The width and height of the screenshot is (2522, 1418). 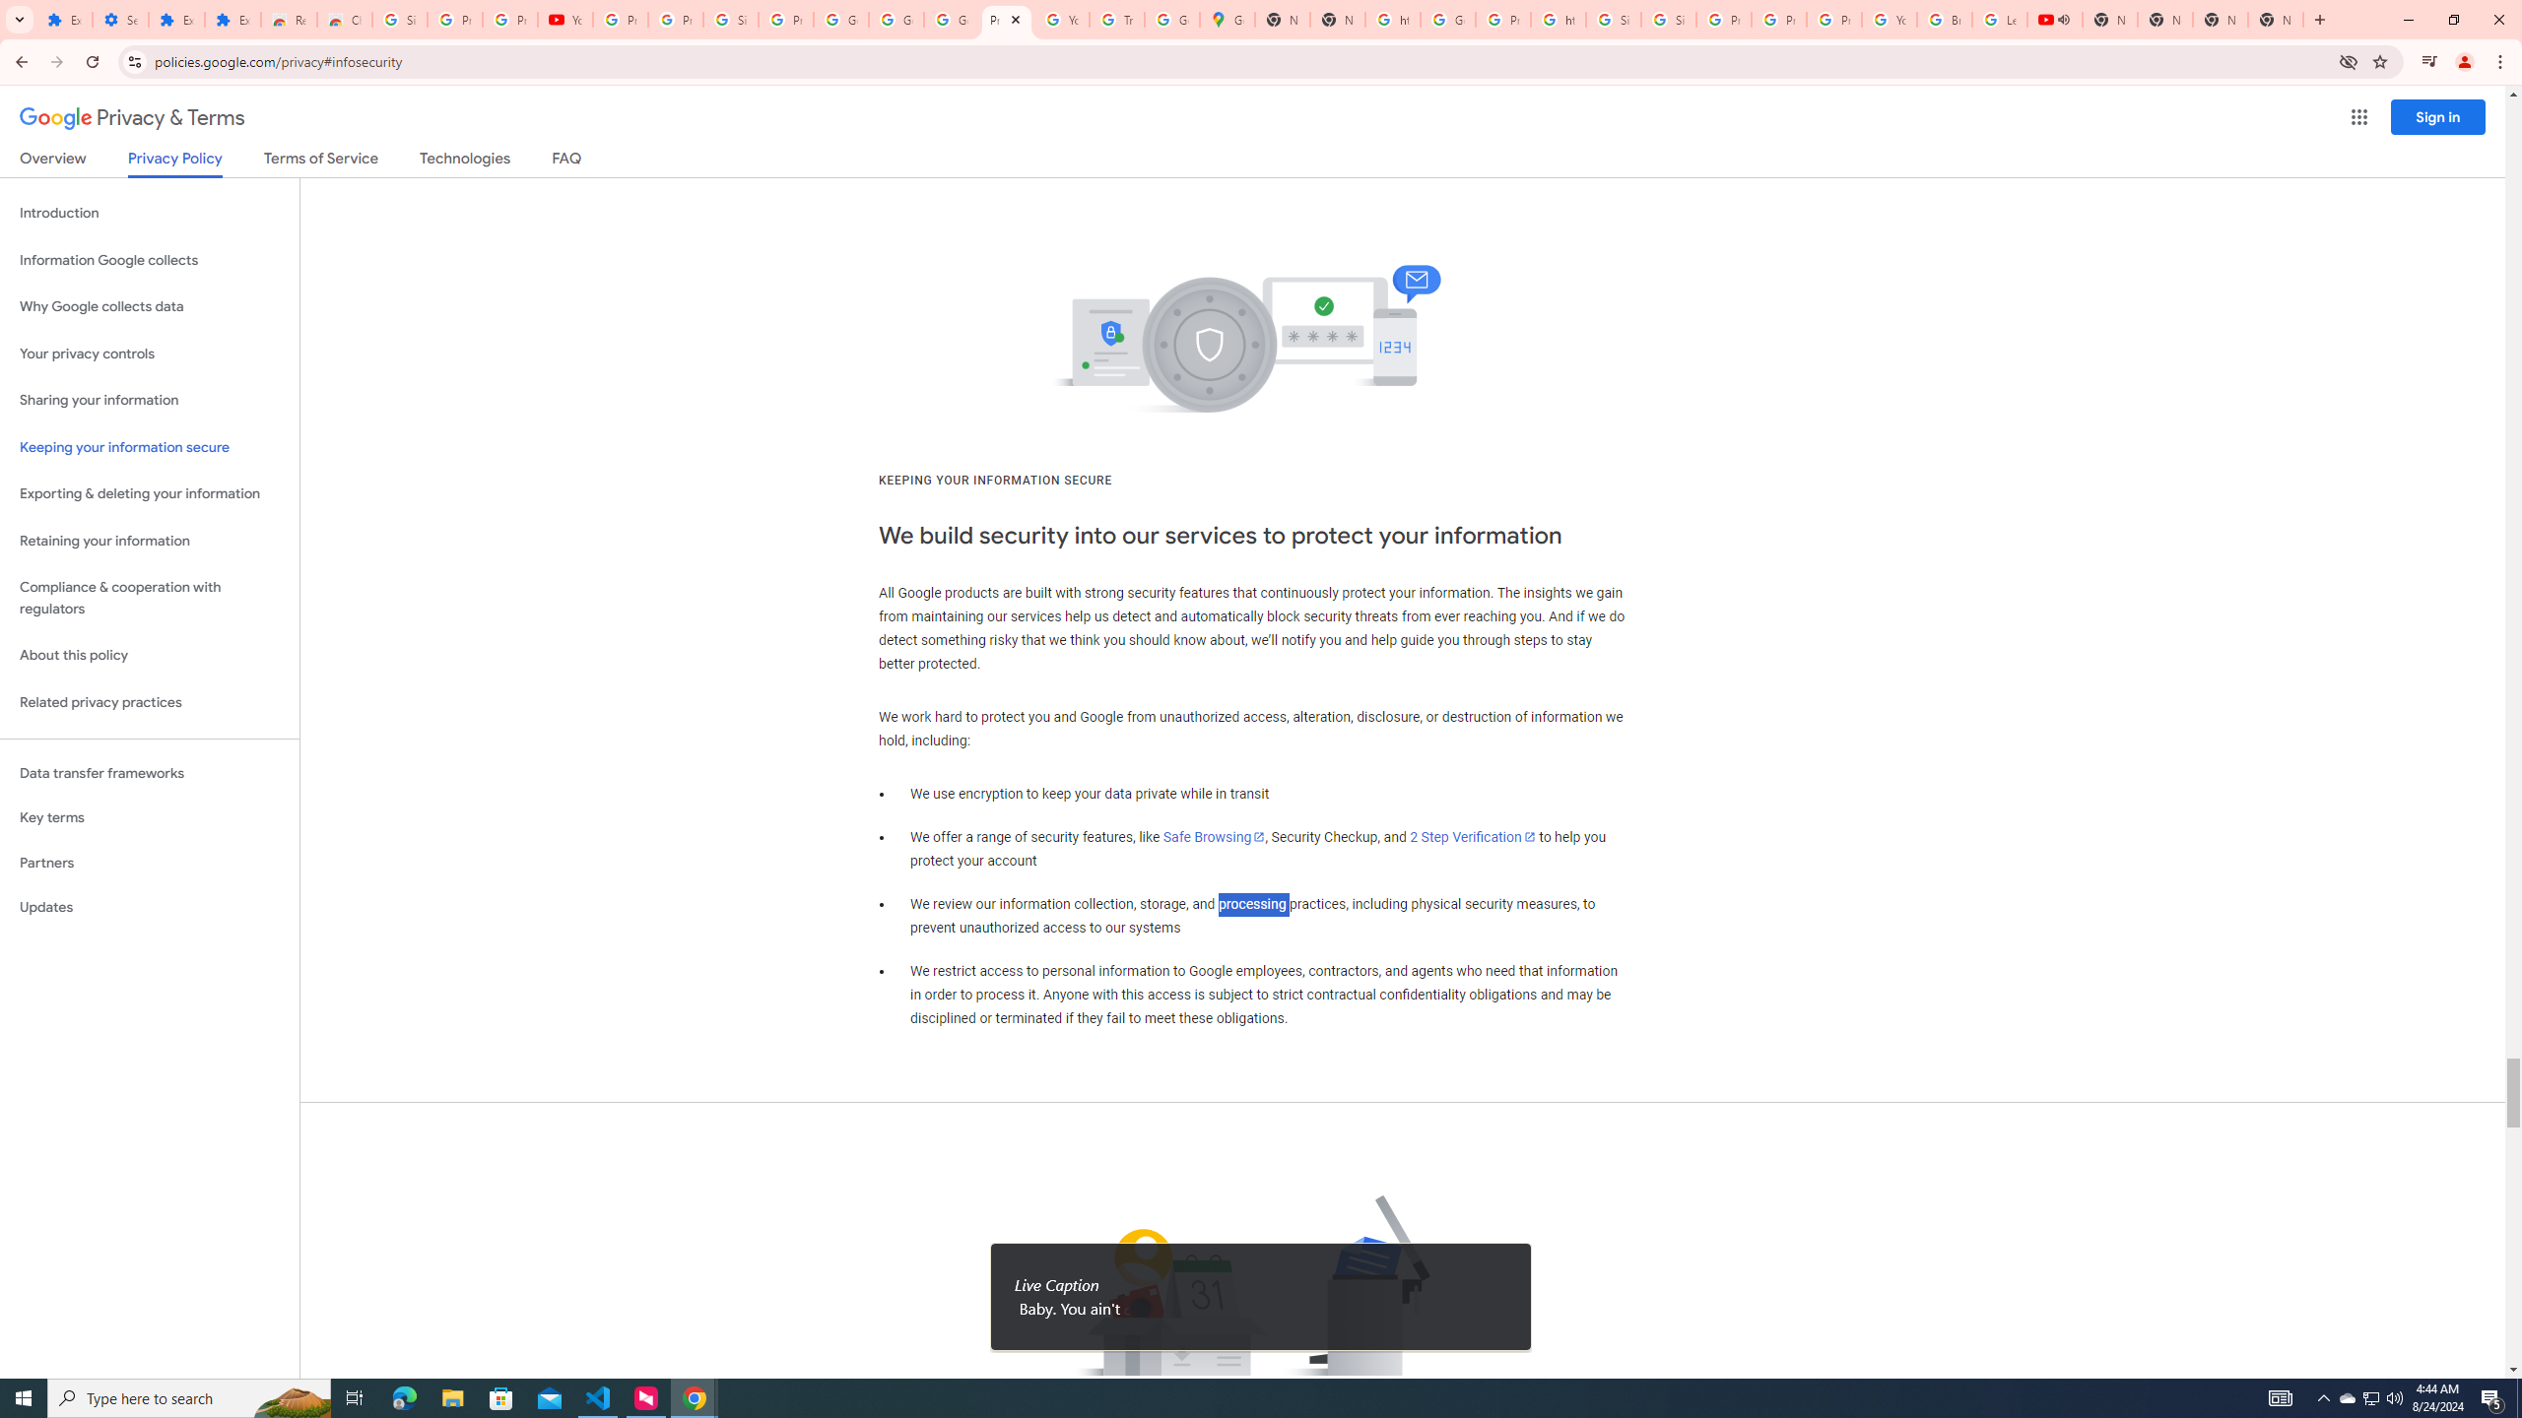 I want to click on Sign in - Google Accounts, so click(x=730, y=20).